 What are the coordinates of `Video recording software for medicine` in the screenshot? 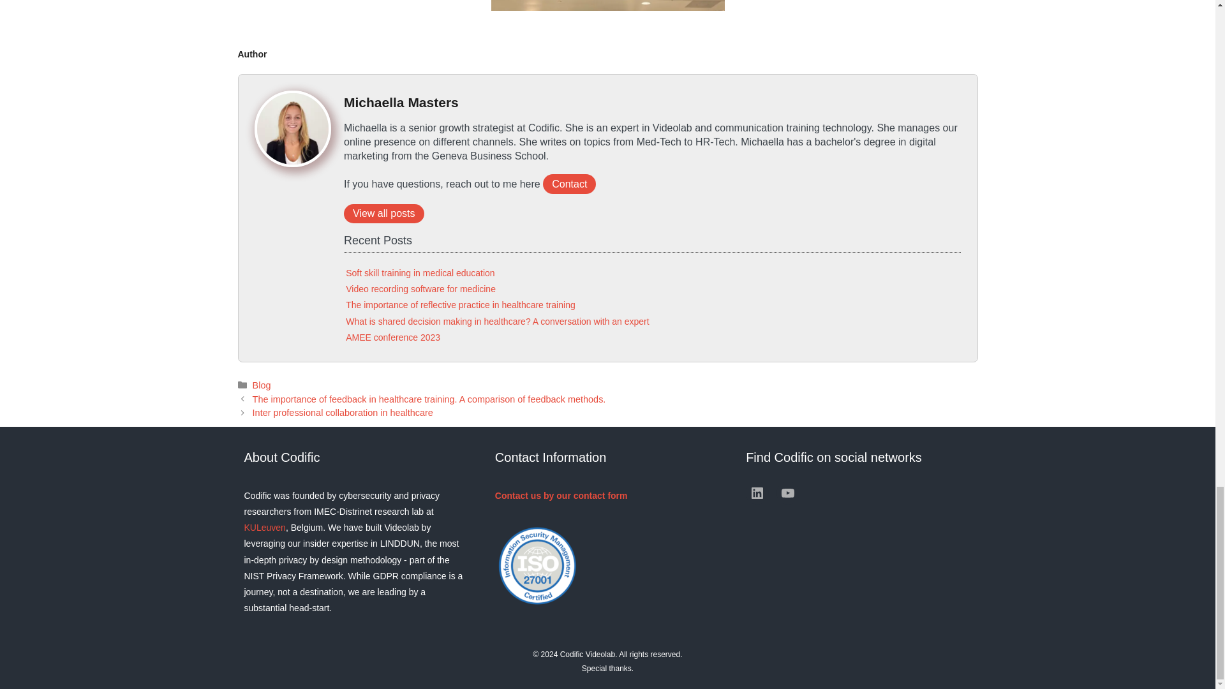 It's located at (420, 288).